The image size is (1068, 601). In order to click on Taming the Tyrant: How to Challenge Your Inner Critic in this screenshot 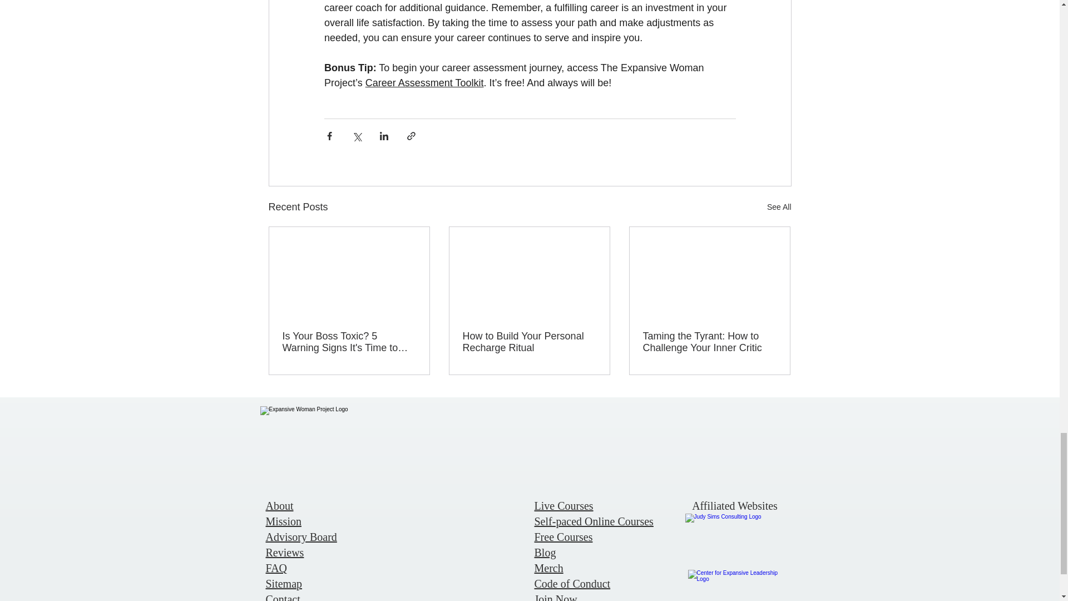, I will do `click(709, 342)`.